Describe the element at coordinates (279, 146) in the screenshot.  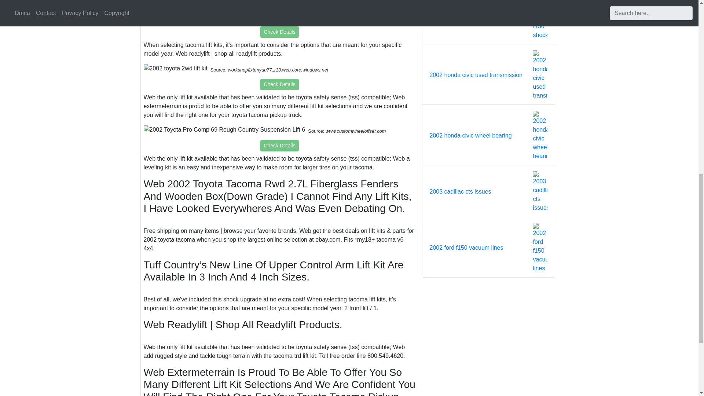
I see `Check Details` at that location.